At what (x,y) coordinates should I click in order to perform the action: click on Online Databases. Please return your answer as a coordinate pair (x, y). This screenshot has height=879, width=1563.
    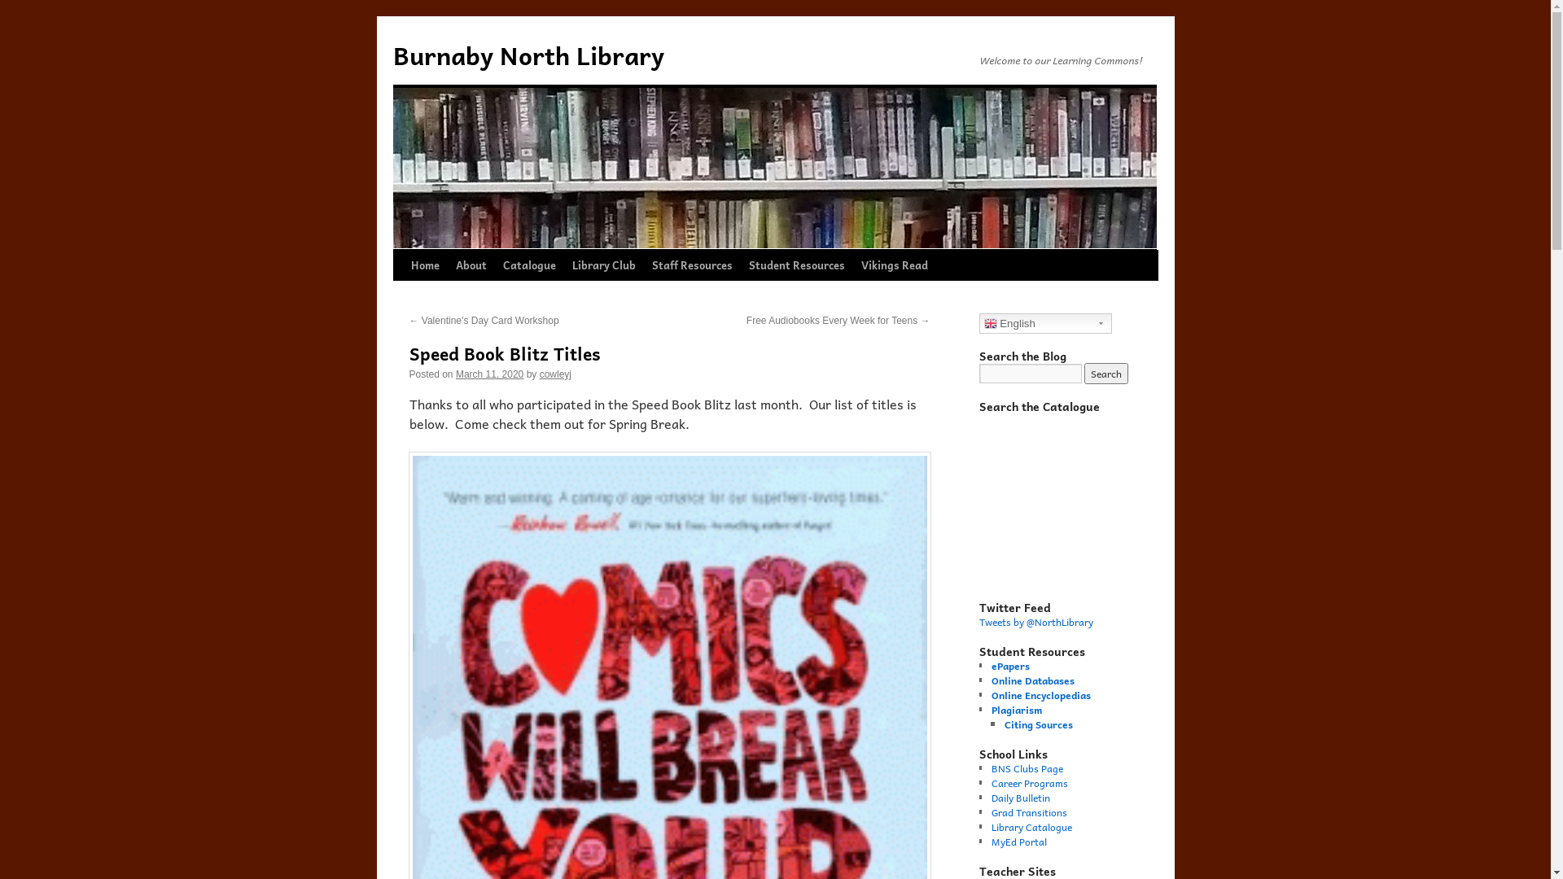
    Looking at the image, I should click on (1033, 680).